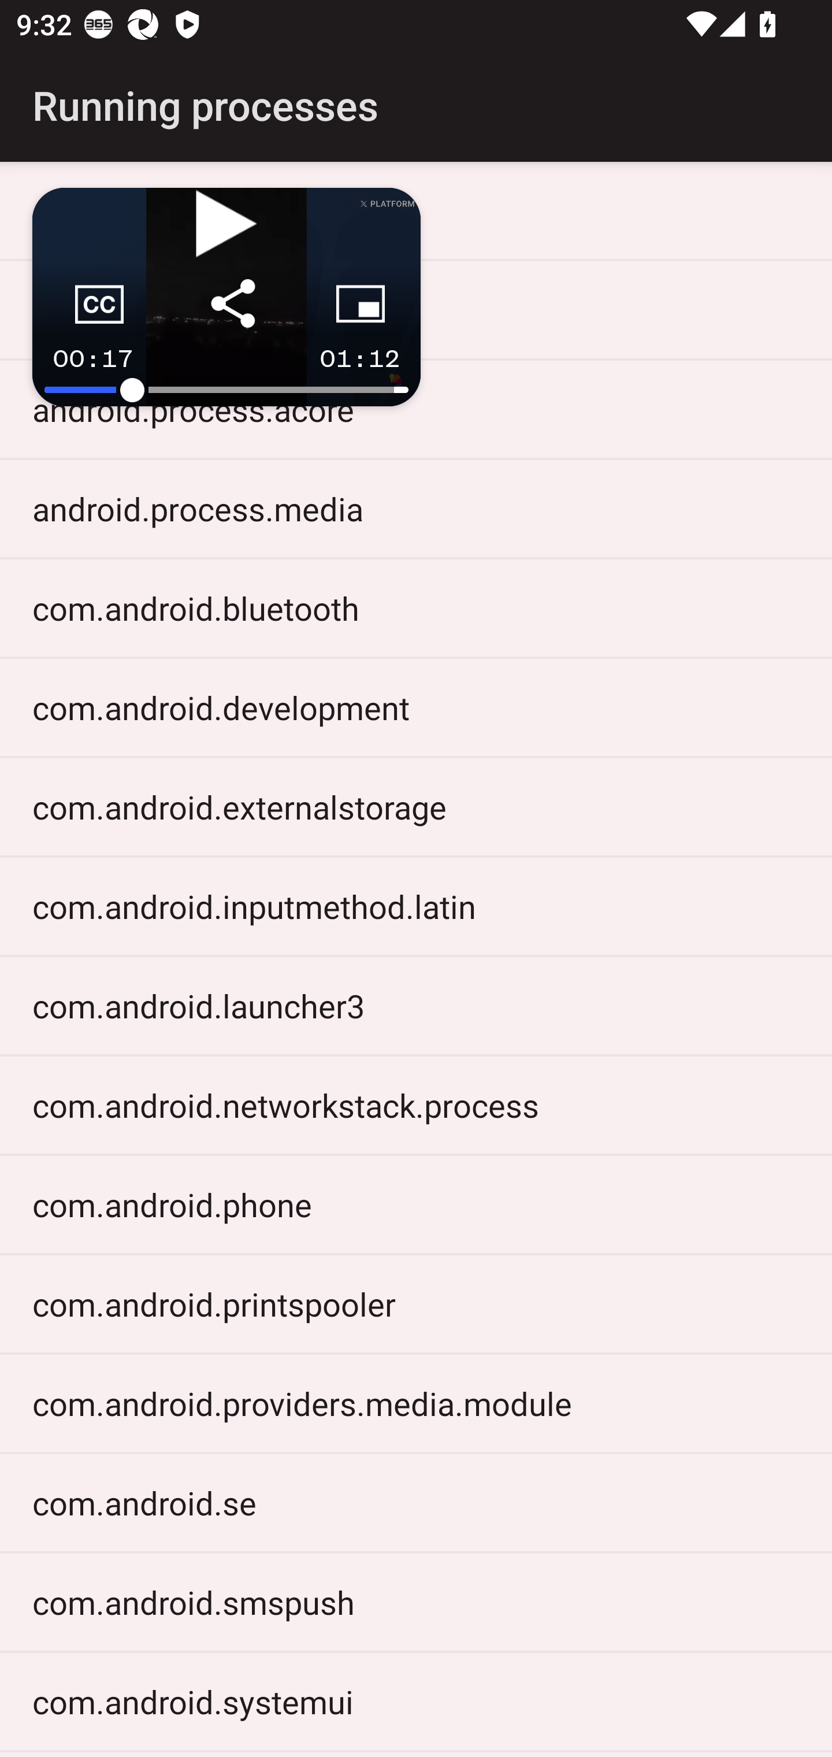 This screenshot has height=1757, width=832. What do you see at coordinates (416, 1403) in the screenshot?
I see `com.android.providers.media.module` at bounding box center [416, 1403].